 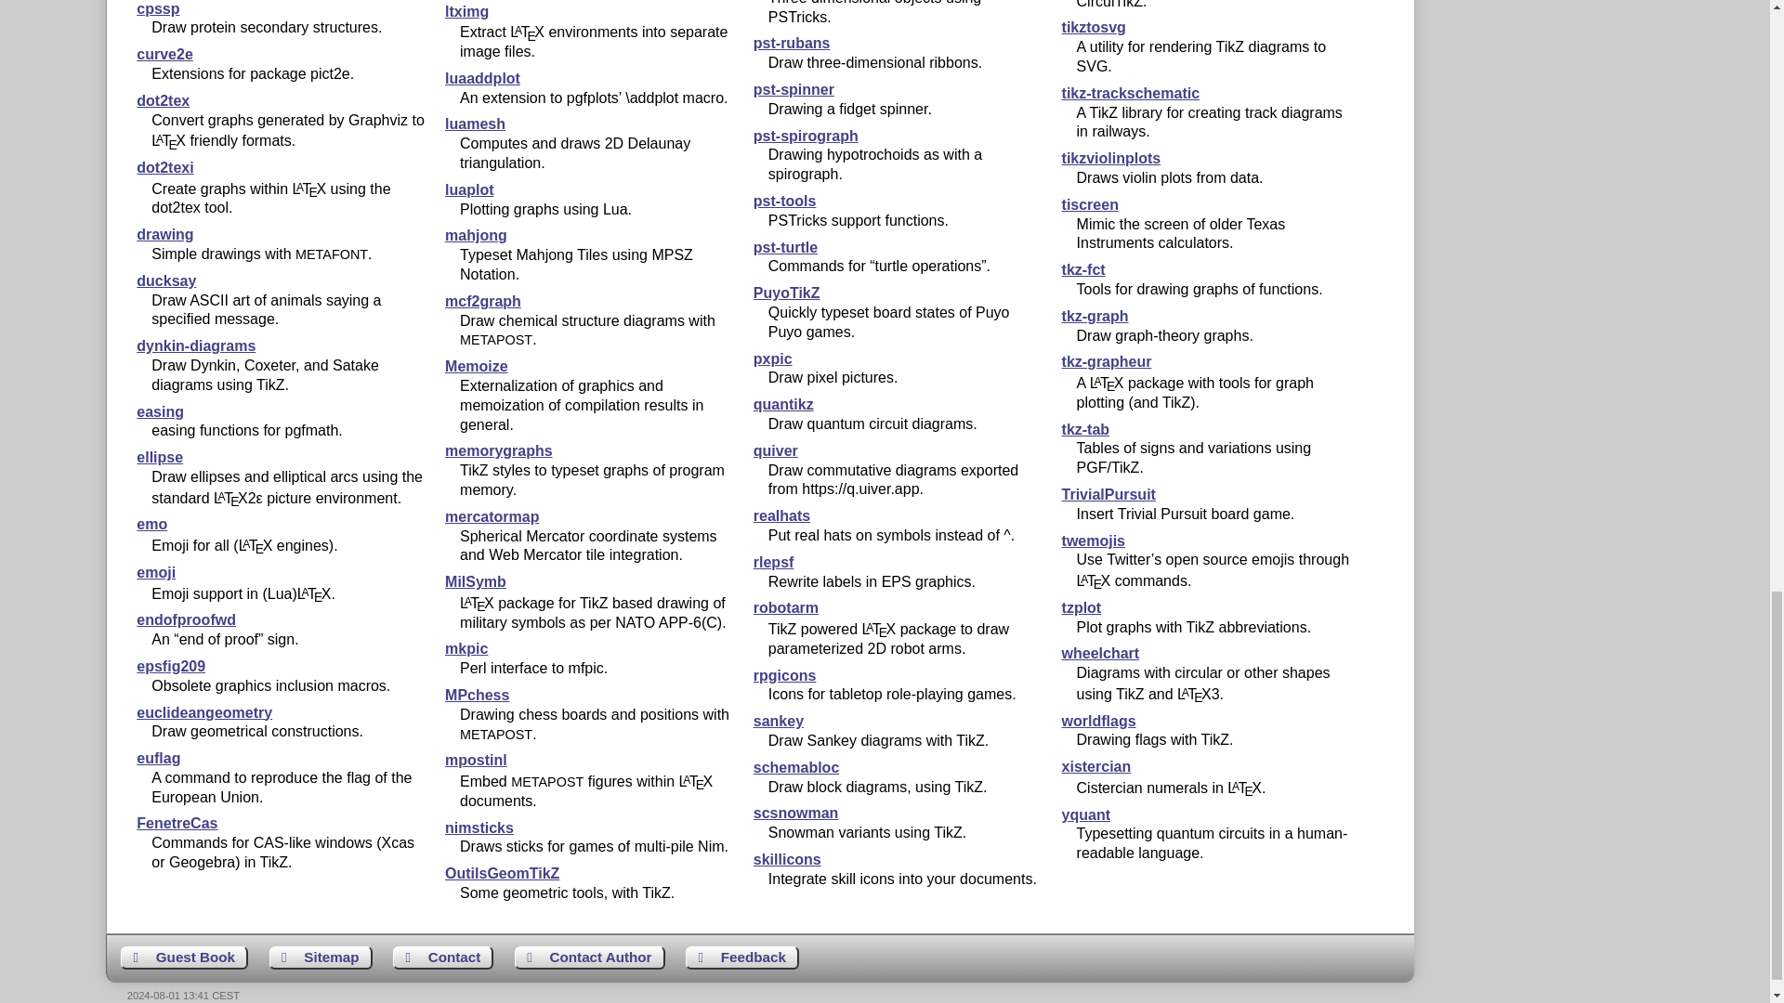 What do you see at coordinates (590, 957) in the screenshot?
I see `Get help on how to contact an author` at bounding box center [590, 957].